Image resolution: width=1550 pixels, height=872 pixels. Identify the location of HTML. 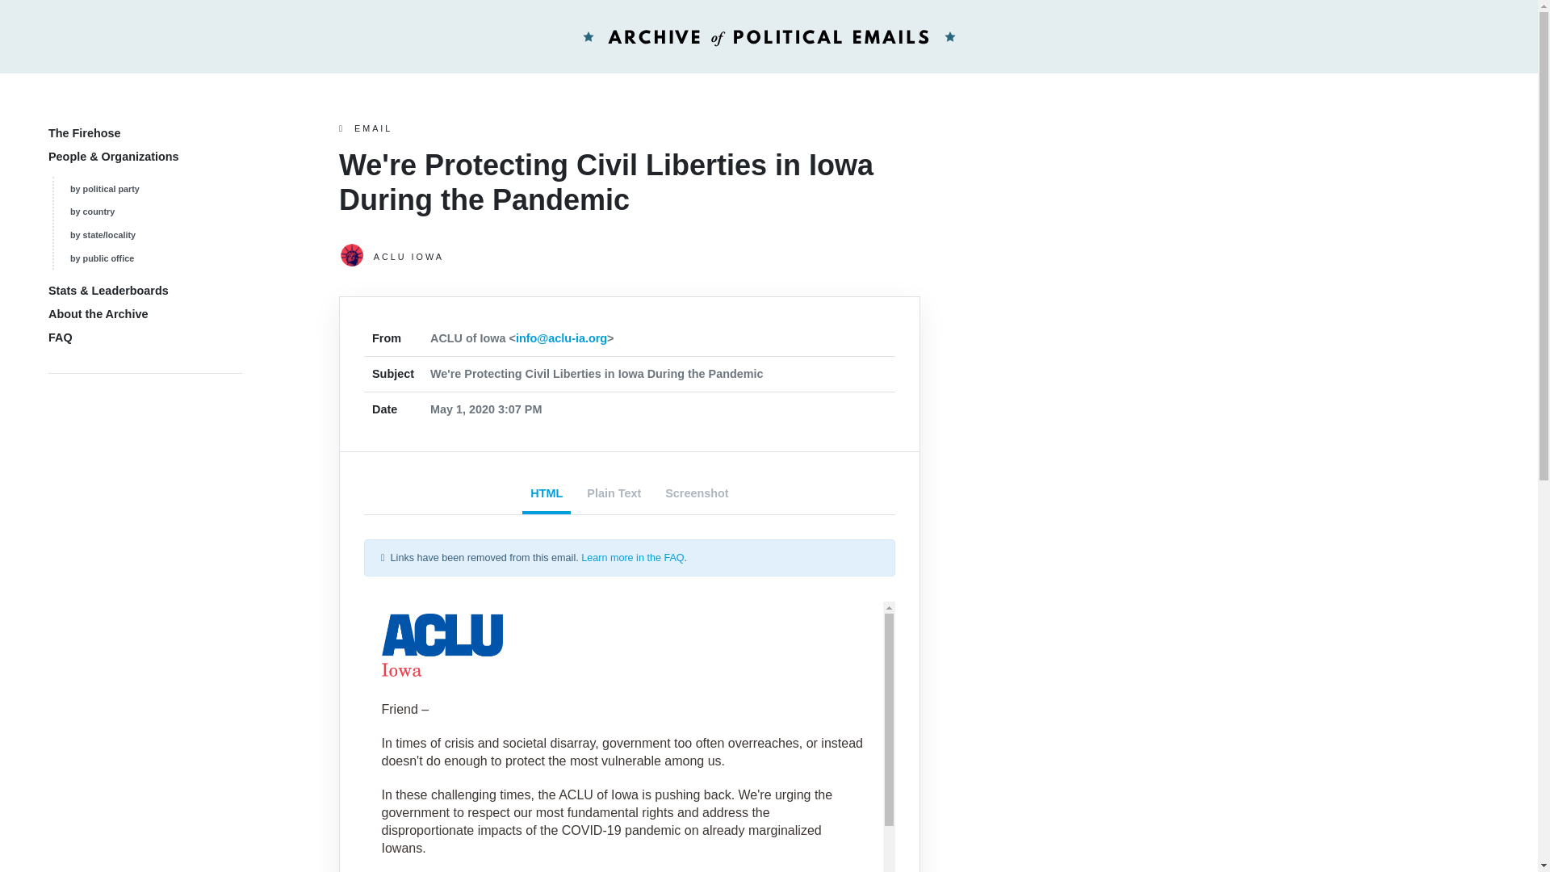
(546, 495).